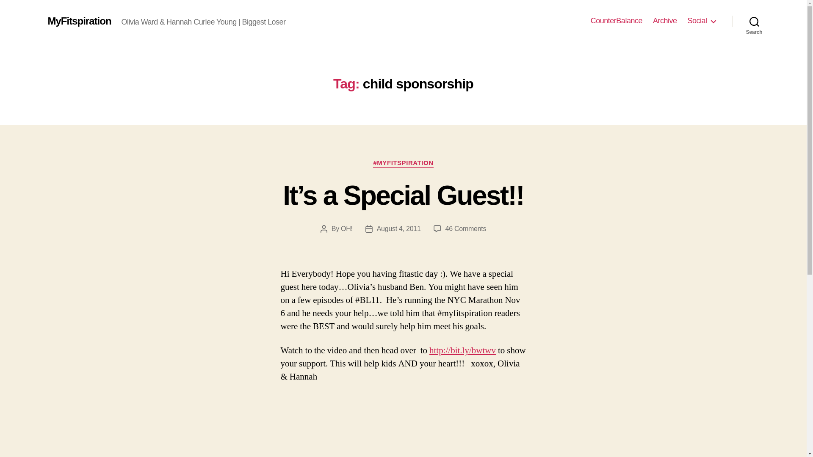  Describe the element at coordinates (754, 21) in the screenshot. I see `Search` at that location.